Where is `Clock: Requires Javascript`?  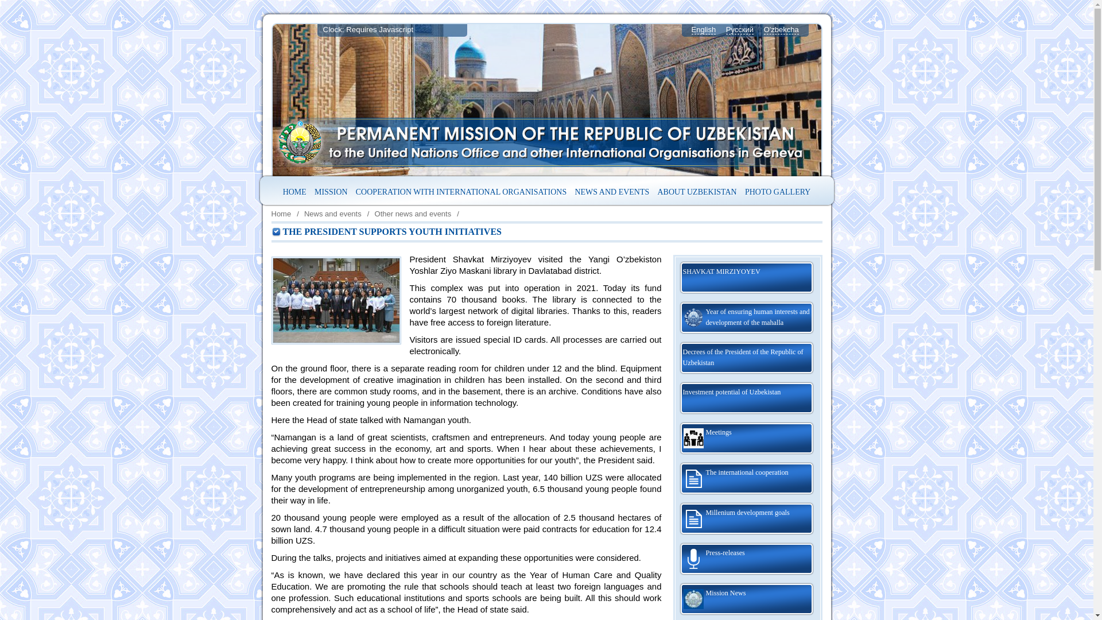 Clock: Requires Javascript is located at coordinates (391, 30).